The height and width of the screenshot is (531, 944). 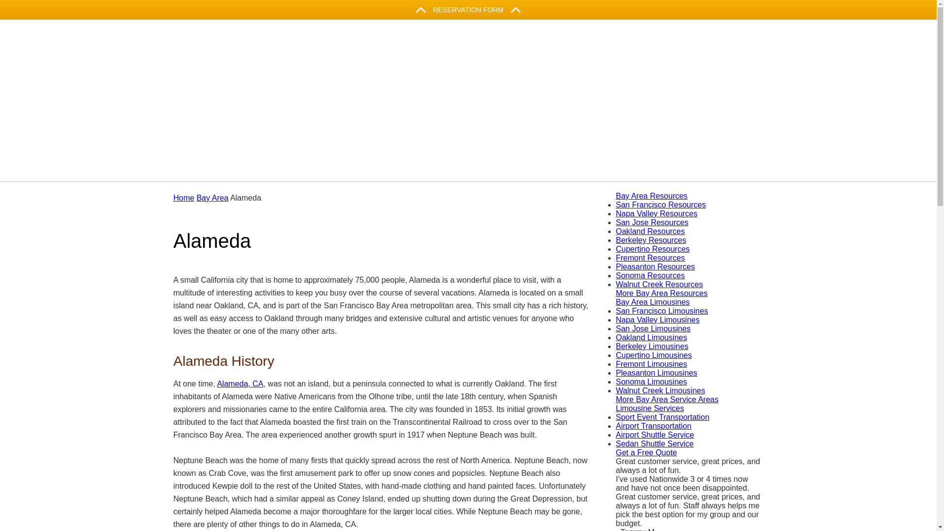 I want to click on Home, so click(x=468, y=10).